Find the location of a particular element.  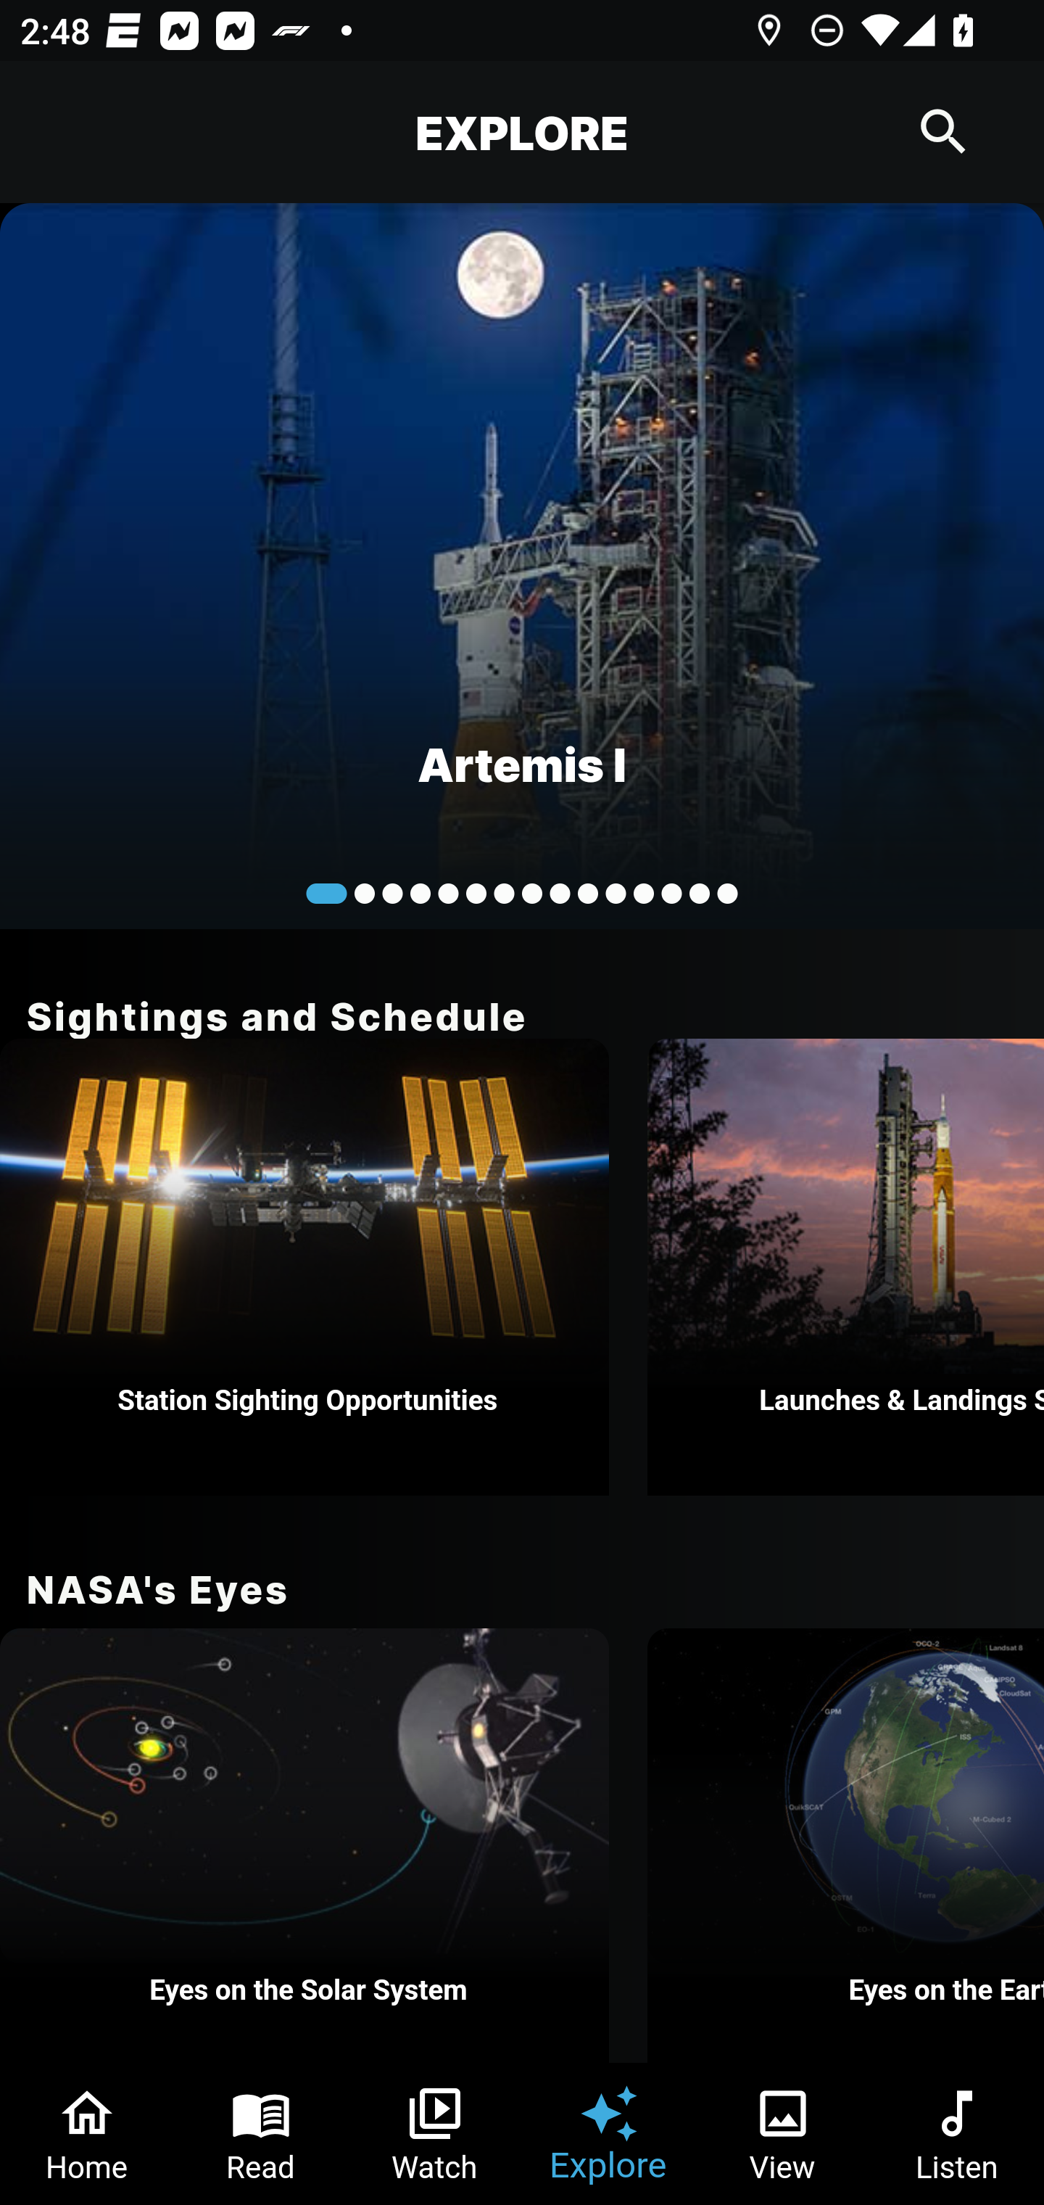

Eyes on the Earth is located at coordinates (845, 1845).